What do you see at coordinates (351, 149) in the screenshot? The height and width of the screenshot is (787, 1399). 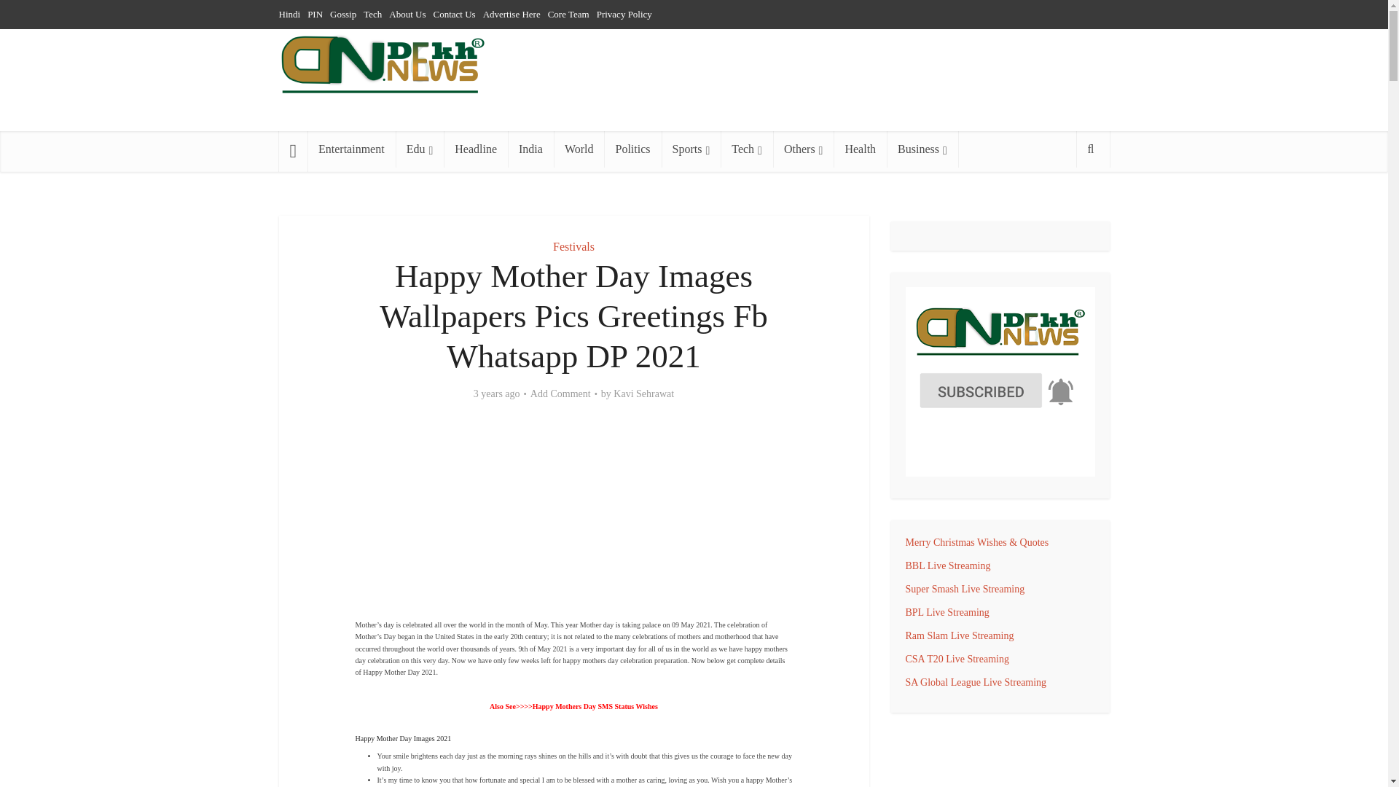 I see `Entertainment` at bounding box center [351, 149].